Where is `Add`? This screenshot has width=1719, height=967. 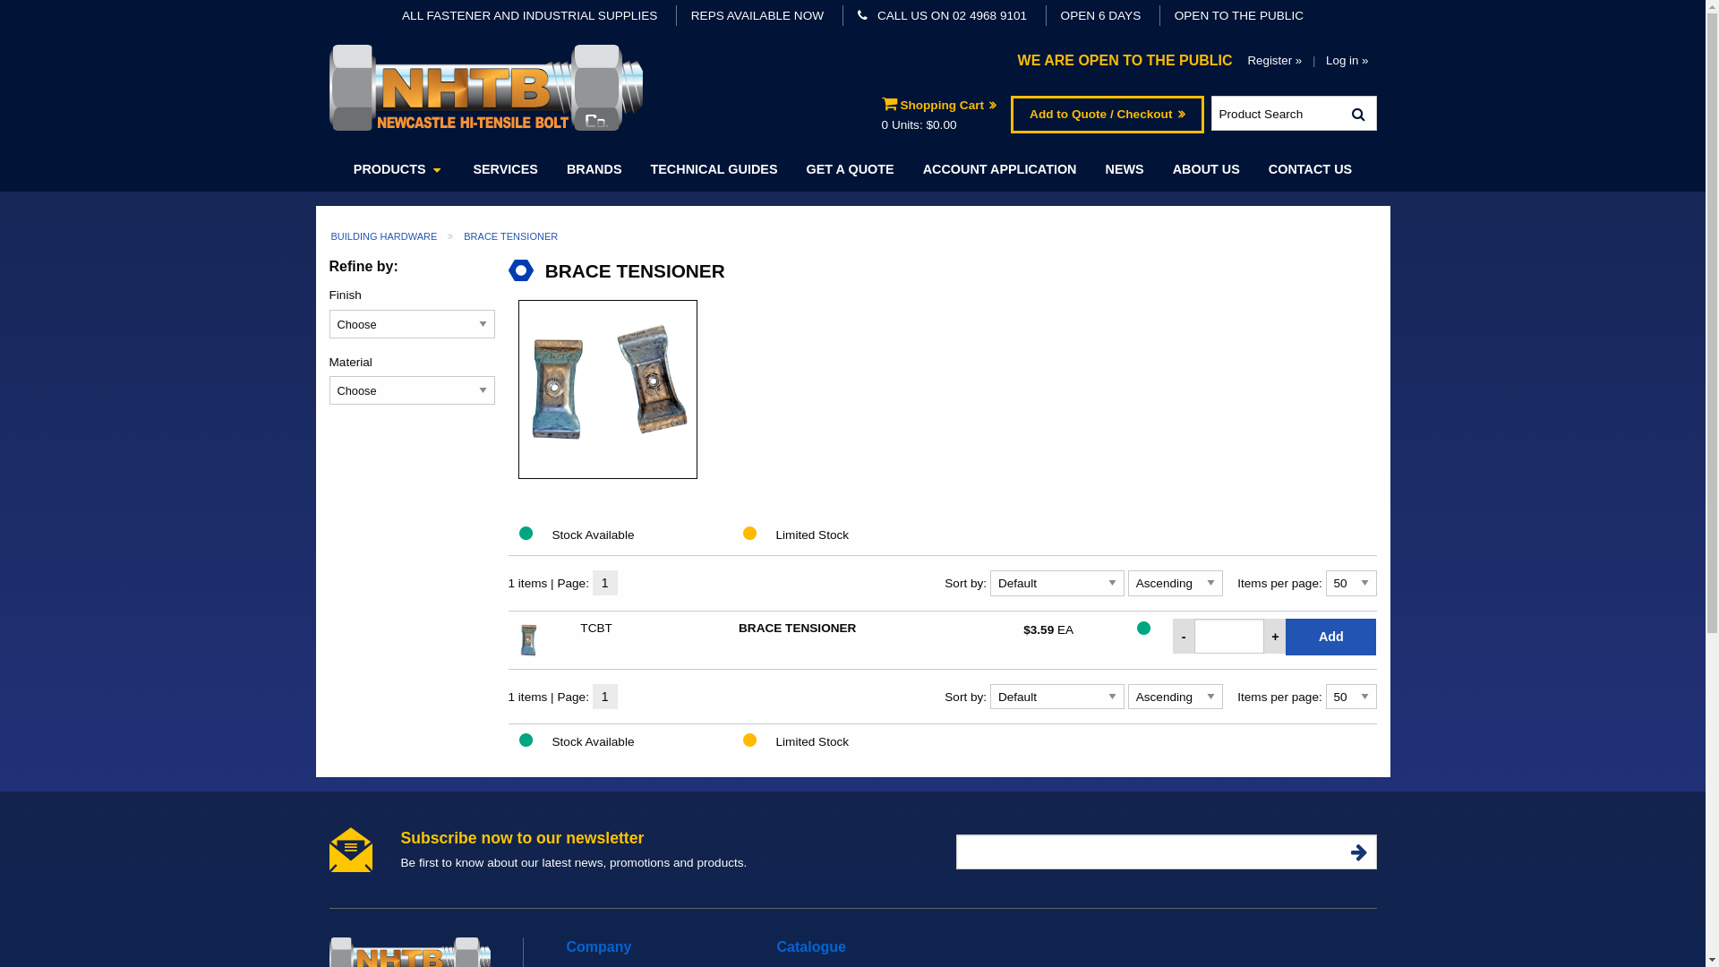
Add is located at coordinates (1330, 638).